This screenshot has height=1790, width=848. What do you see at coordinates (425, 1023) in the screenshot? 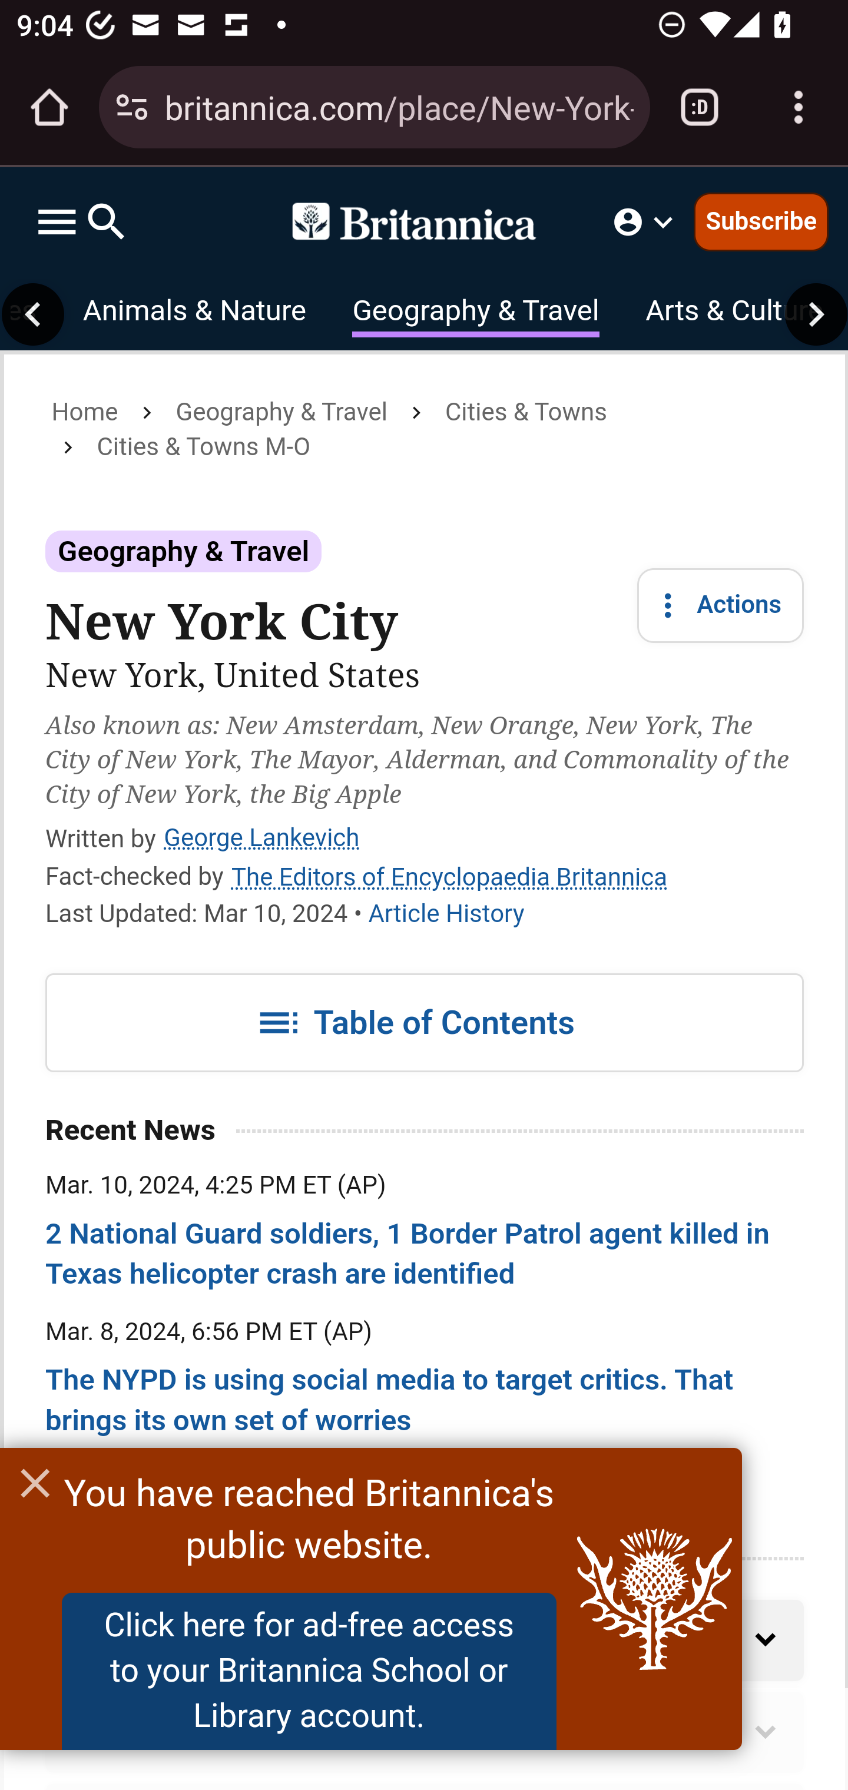
I see `toc Table of Contents` at bounding box center [425, 1023].